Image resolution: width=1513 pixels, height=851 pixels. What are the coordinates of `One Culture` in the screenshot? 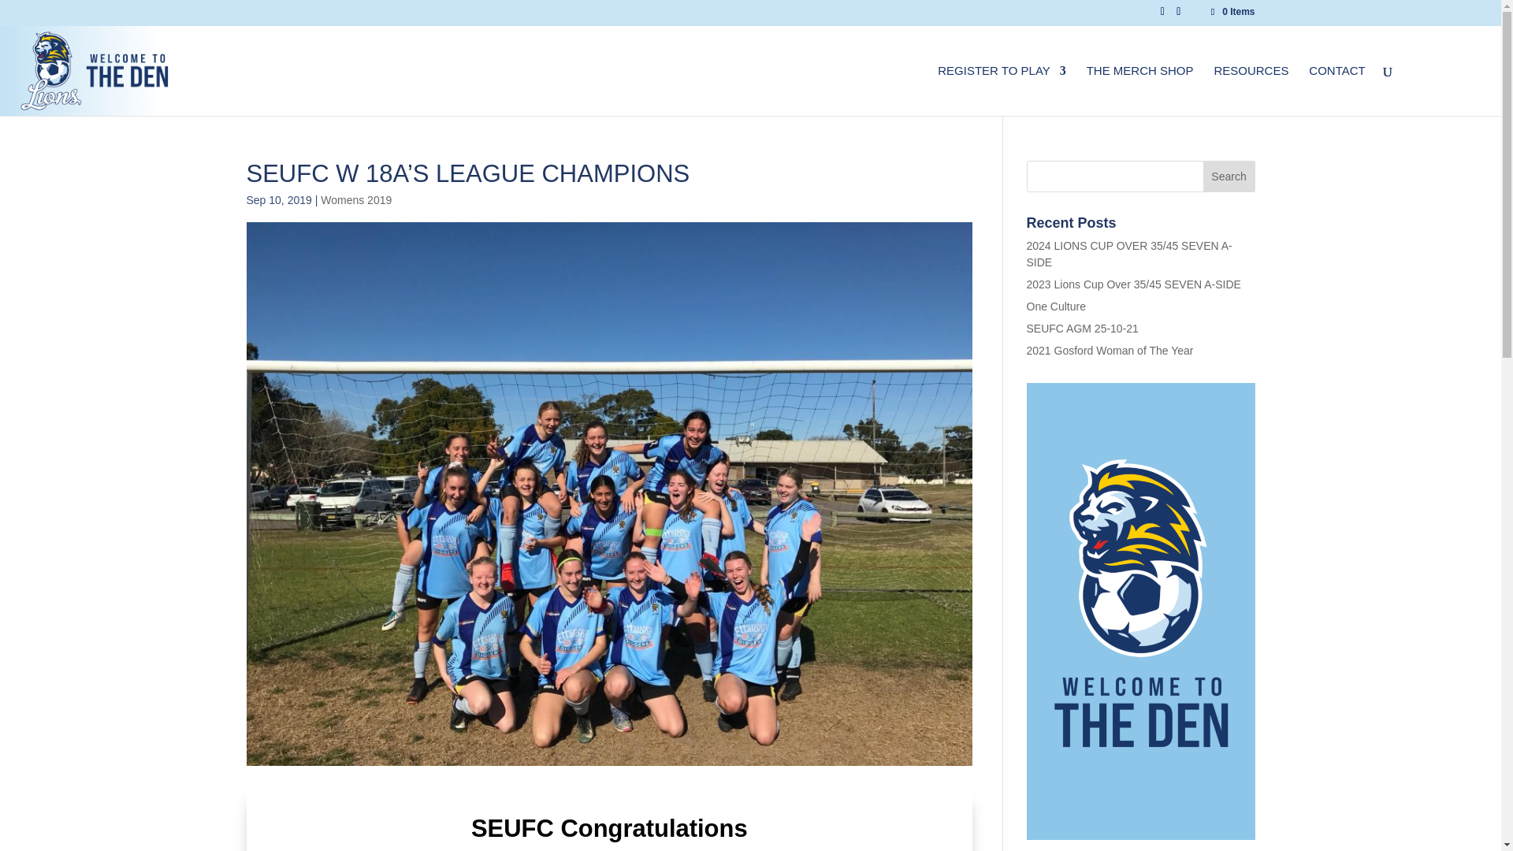 It's located at (1054, 307).